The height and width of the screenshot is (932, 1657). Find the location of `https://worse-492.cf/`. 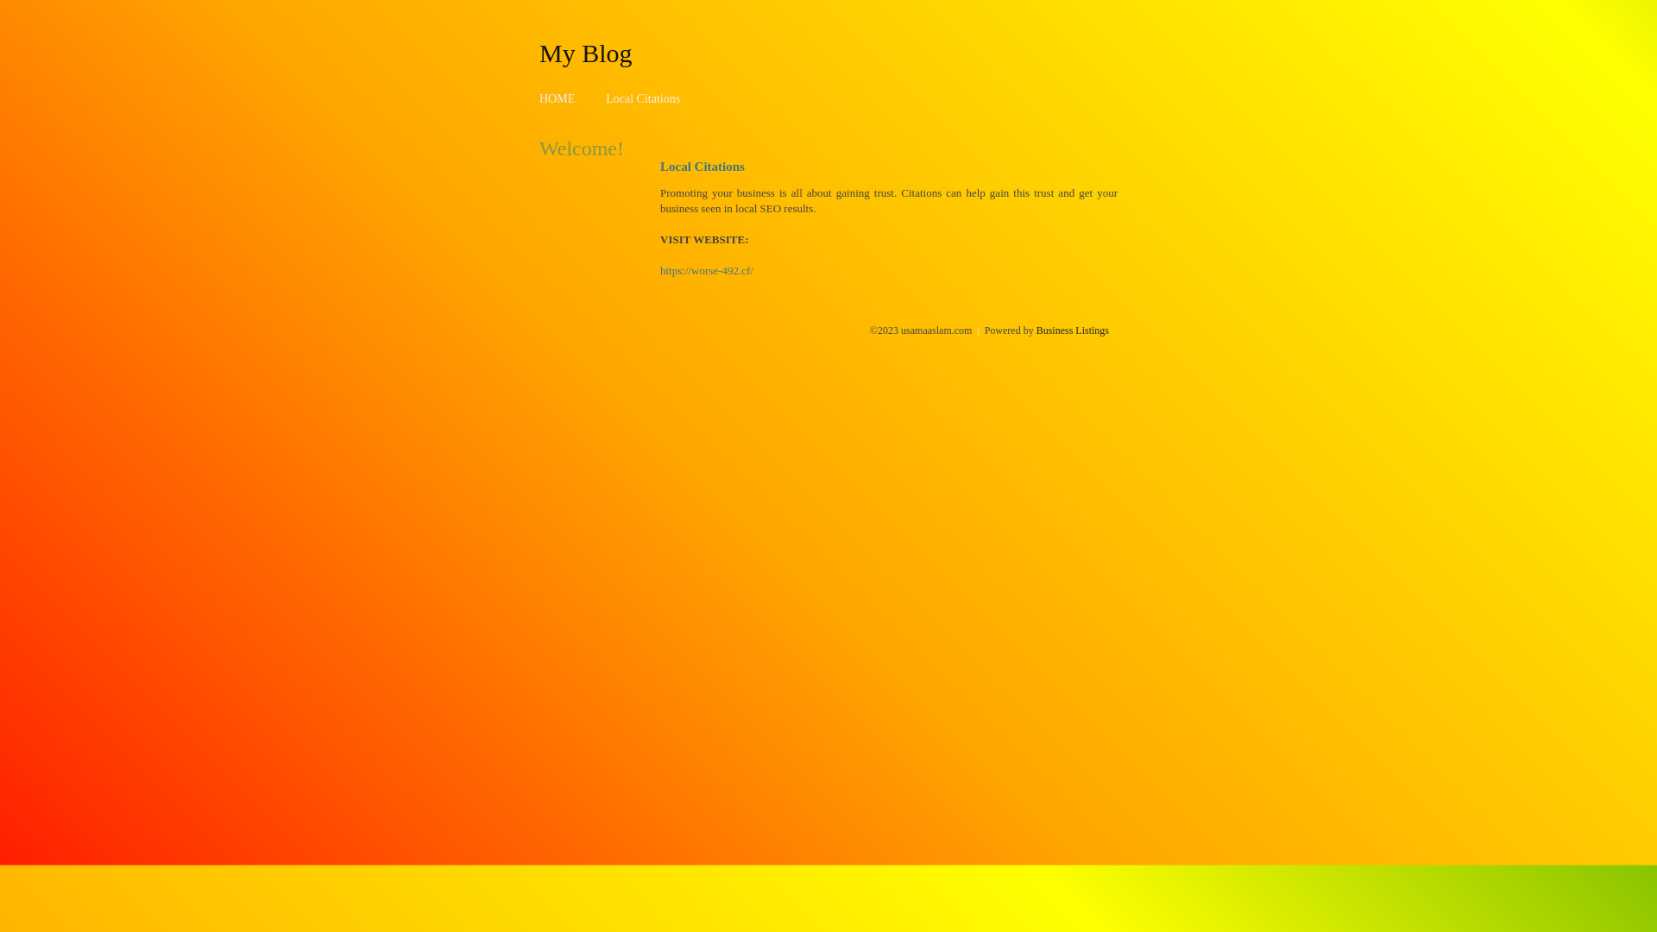

https://worse-492.cf/ is located at coordinates (707, 271).